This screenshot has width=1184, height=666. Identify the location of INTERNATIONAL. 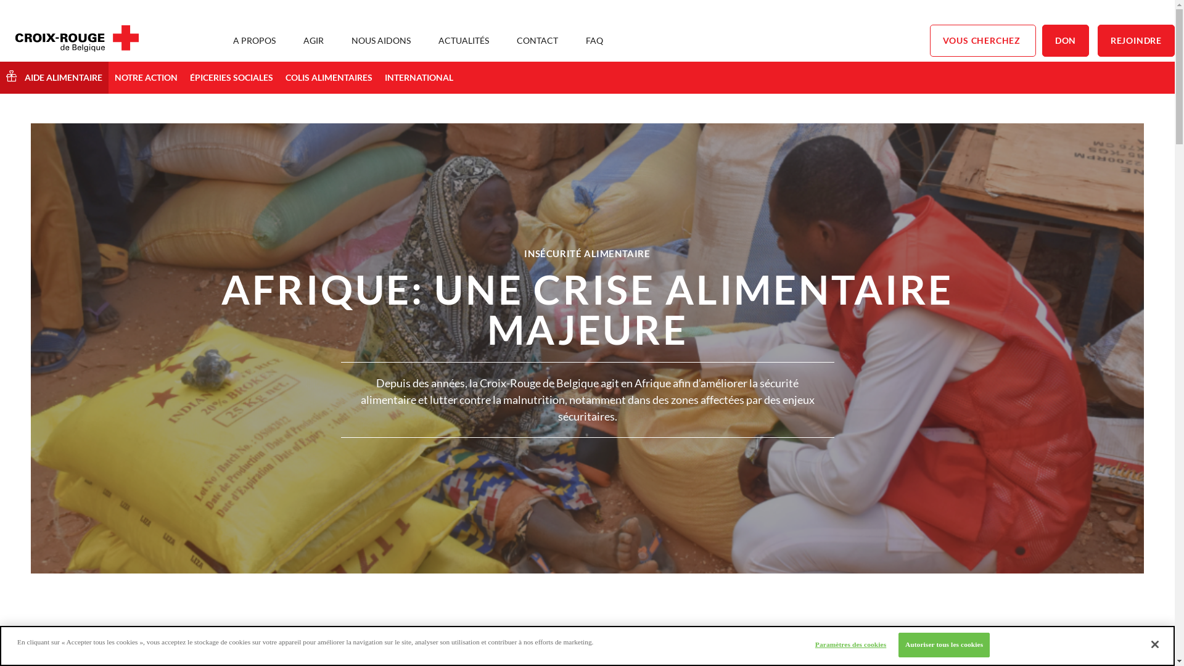
(419, 78).